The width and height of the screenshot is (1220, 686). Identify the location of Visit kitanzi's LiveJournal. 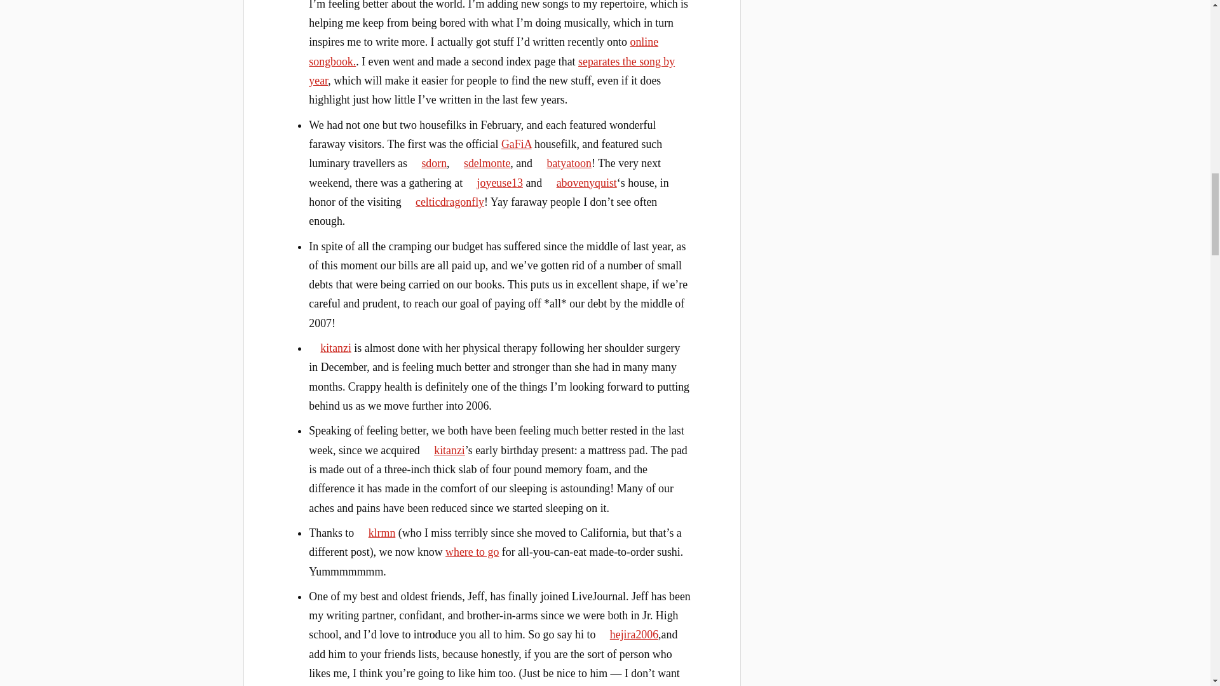
(444, 450).